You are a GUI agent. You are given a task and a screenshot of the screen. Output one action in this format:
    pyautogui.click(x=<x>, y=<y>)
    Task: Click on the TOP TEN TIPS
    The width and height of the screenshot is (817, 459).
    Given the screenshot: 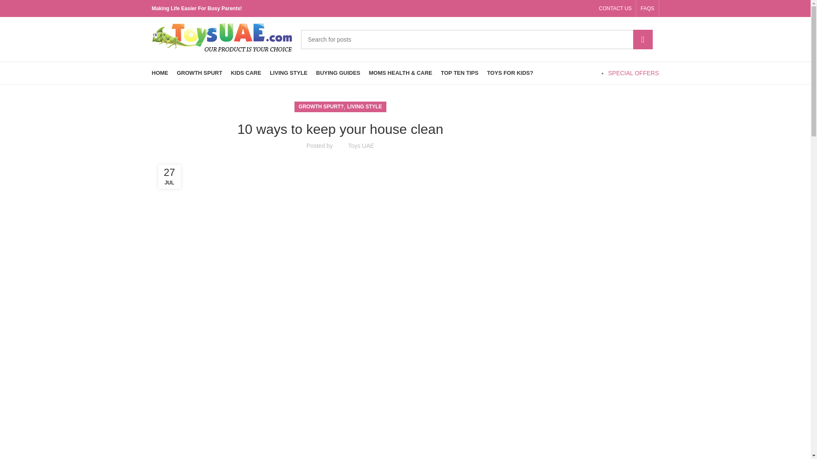 What is the action you would take?
    pyautogui.click(x=460, y=73)
    